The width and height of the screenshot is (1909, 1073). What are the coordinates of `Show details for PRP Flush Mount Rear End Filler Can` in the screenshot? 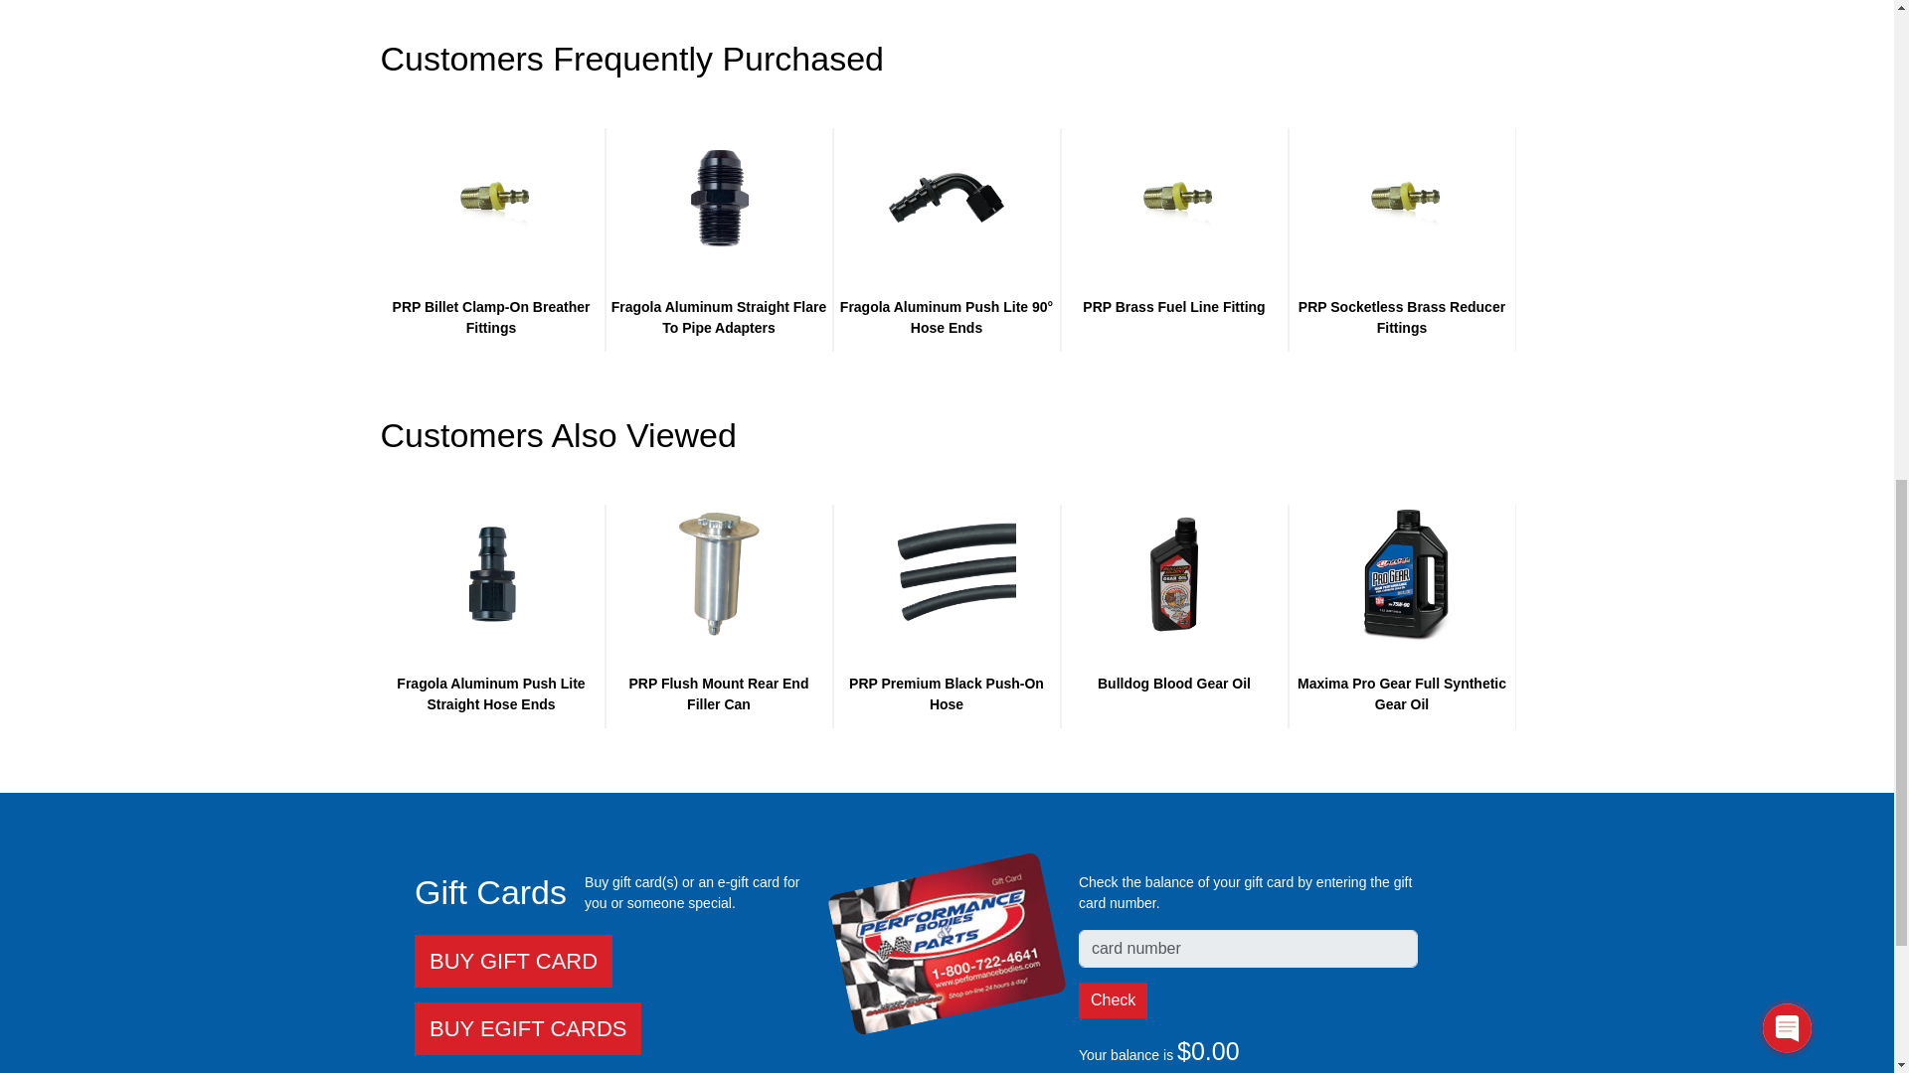 It's located at (718, 574).